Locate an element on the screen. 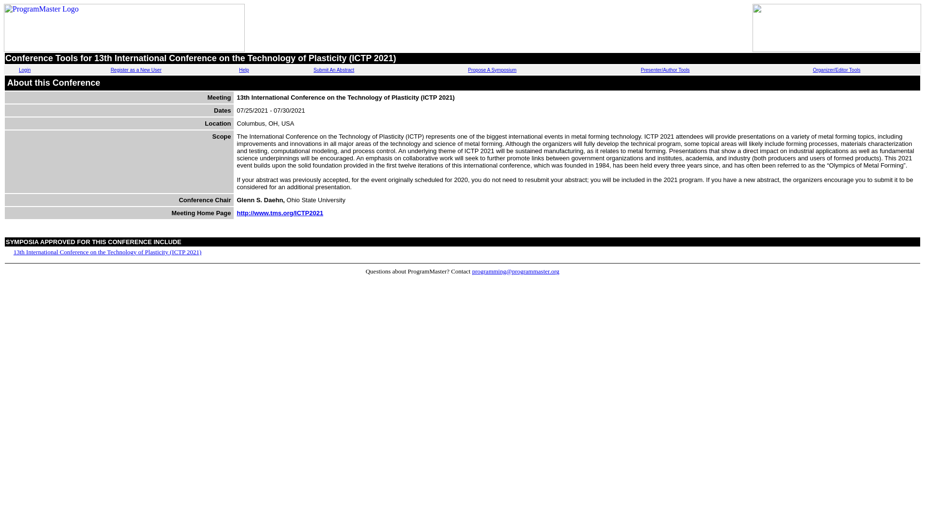  Propose A Symposium is located at coordinates (492, 70).